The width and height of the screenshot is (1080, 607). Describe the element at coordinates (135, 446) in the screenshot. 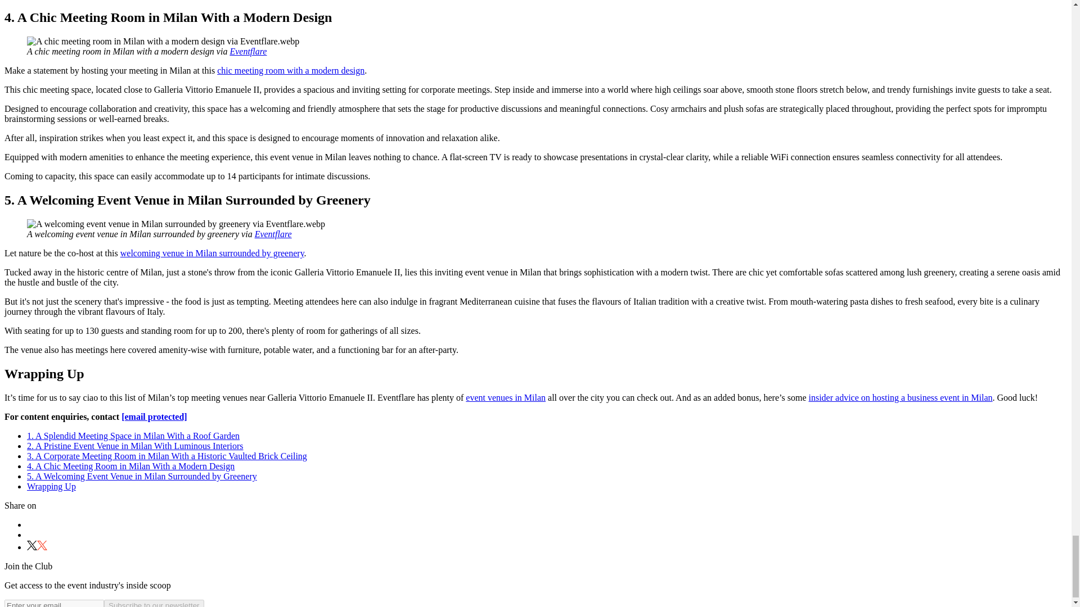

I see `2. A Pristine Event Venue in Milan With Luminous Interiors` at that location.